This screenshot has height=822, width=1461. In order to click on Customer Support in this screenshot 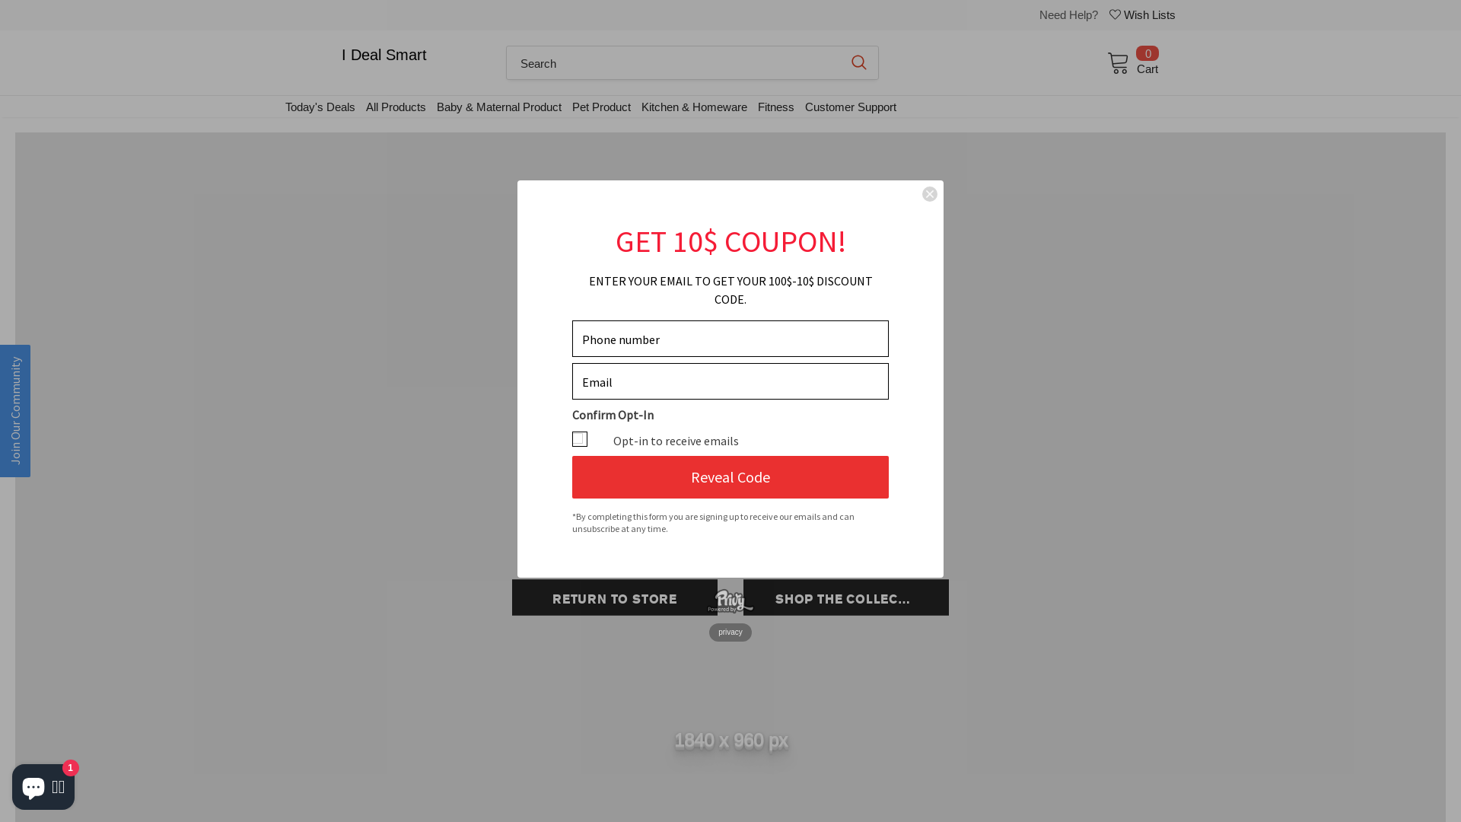, I will do `click(845, 107)`.